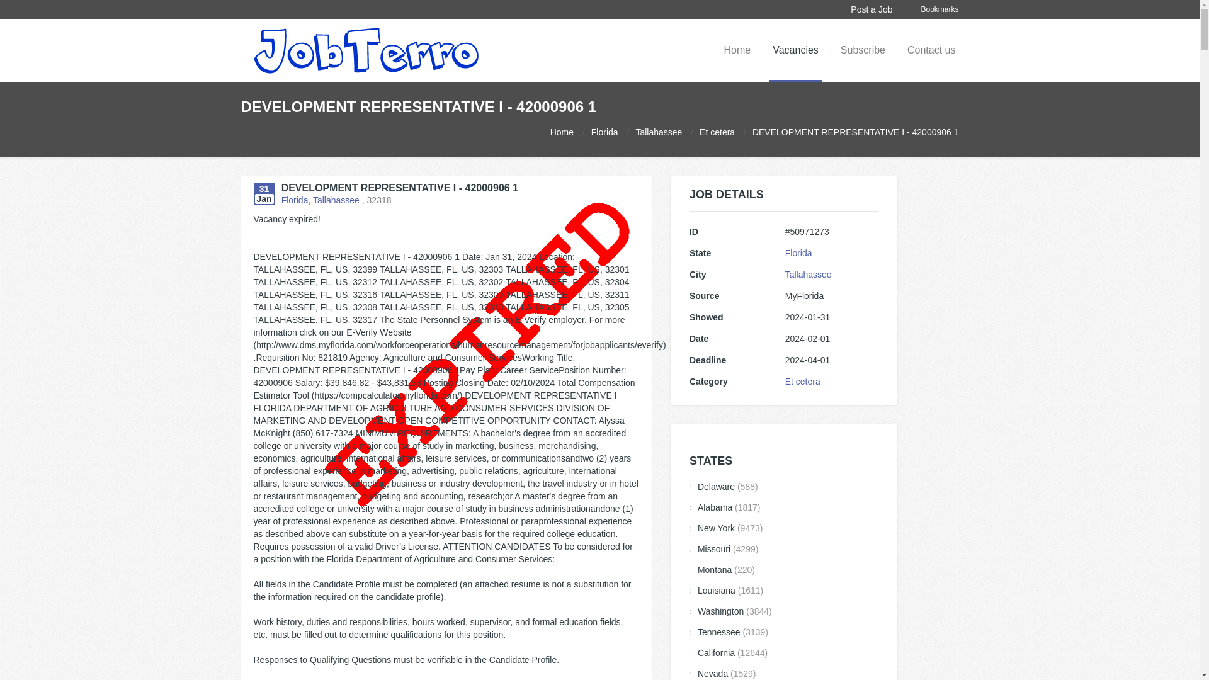  What do you see at coordinates (604, 132) in the screenshot?
I see `Florida` at bounding box center [604, 132].